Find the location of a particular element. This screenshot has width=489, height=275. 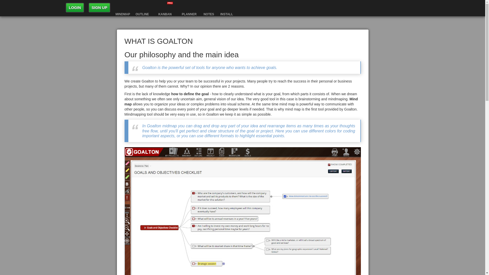

Login is located at coordinates (75, 7).